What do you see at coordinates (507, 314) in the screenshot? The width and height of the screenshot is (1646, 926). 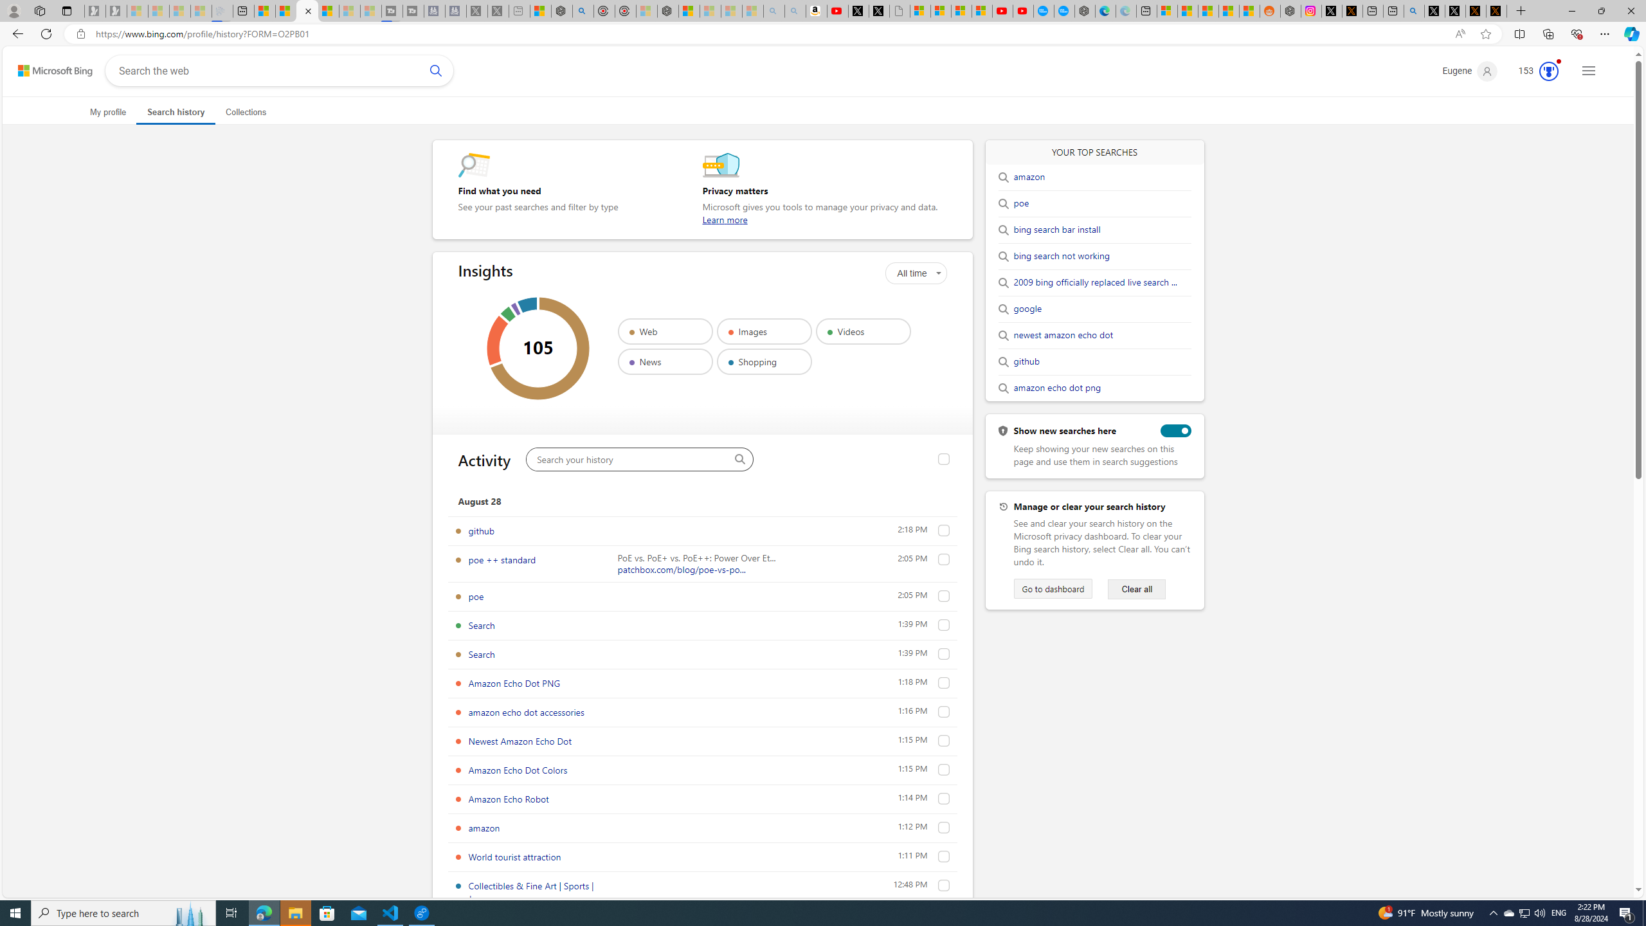 I see `Class: el_arc partner-videos` at bounding box center [507, 314].